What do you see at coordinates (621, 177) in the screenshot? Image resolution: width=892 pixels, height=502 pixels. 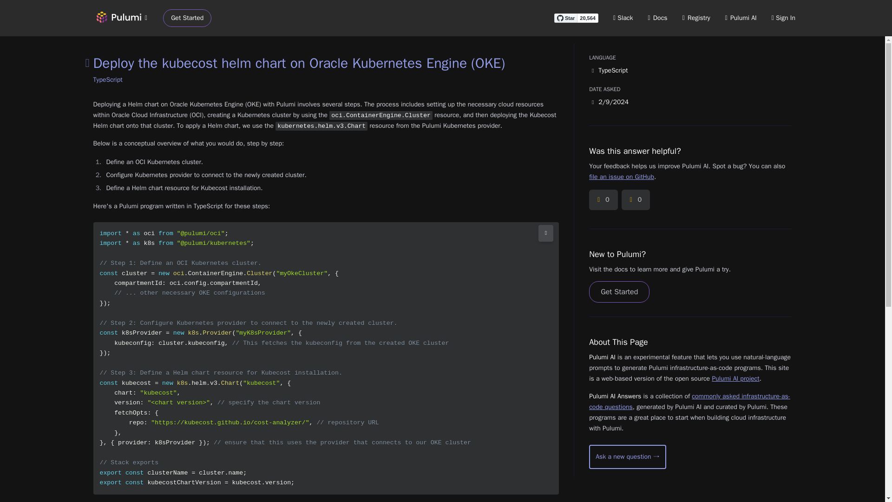 I see `file an issue on GitHub` at bounding box center [621, 177].